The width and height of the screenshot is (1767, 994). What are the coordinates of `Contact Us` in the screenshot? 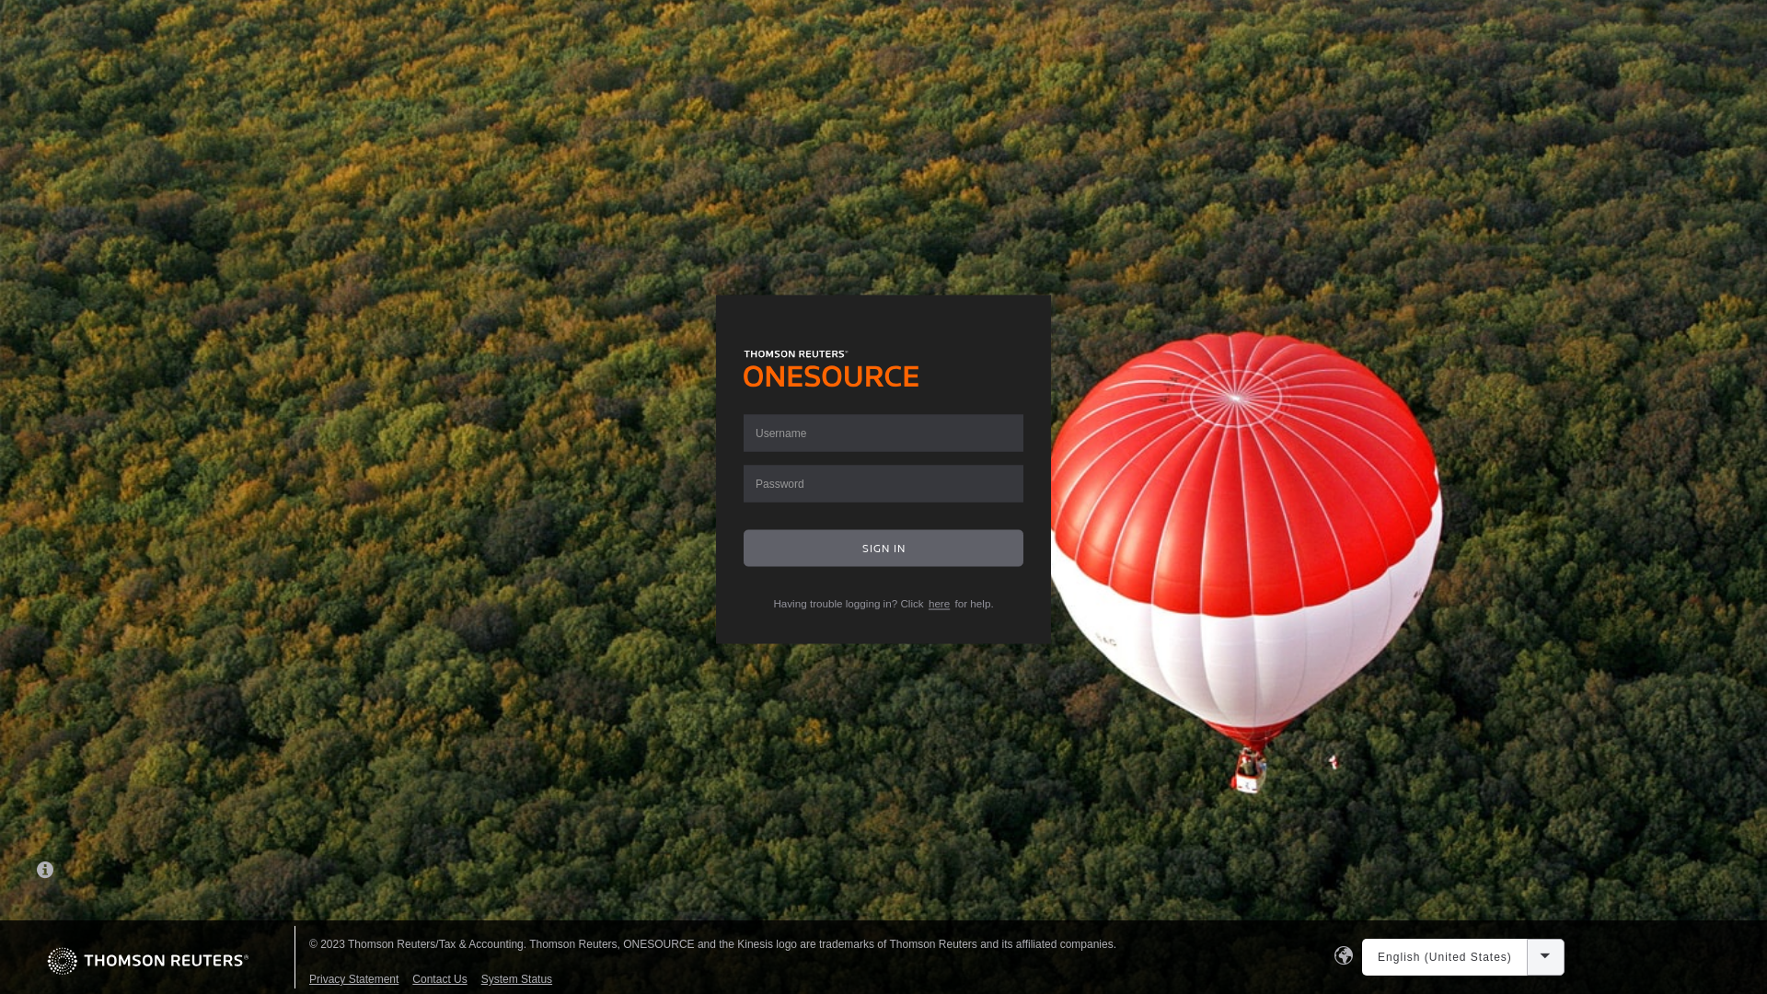 It's located at (439, 979).